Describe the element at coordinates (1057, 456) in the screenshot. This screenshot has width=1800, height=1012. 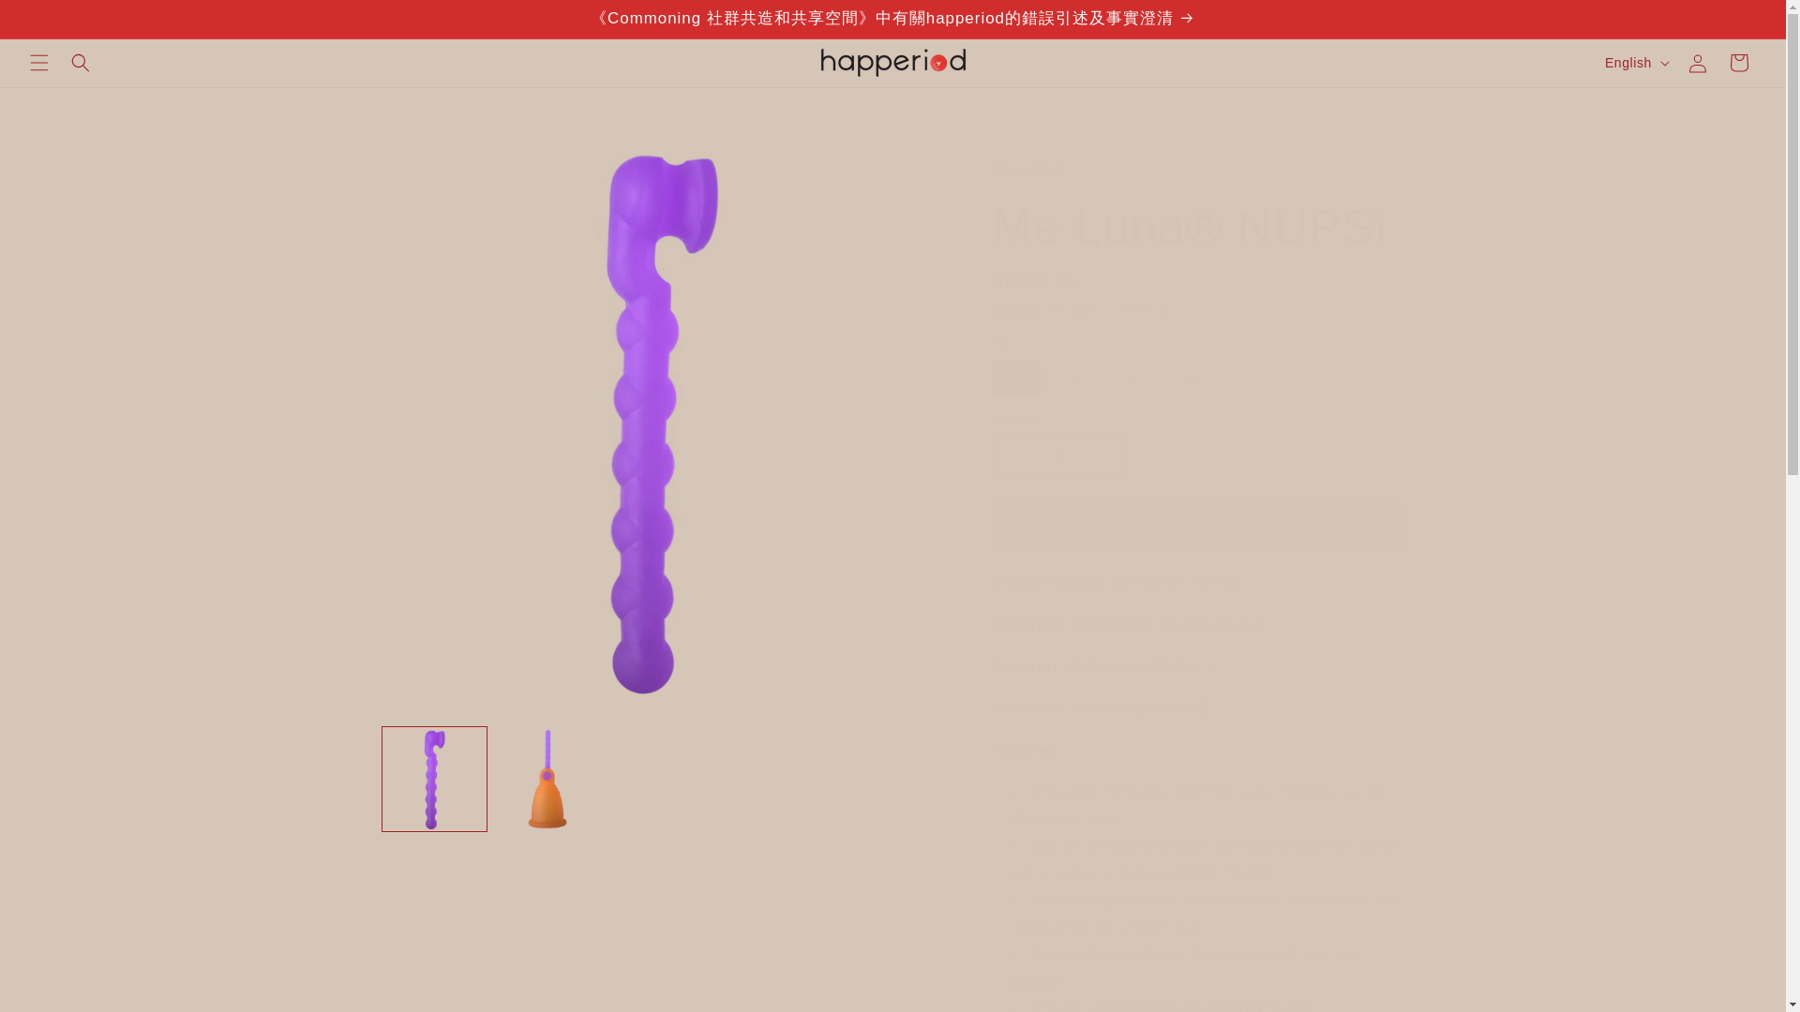
I see `1` at that location.